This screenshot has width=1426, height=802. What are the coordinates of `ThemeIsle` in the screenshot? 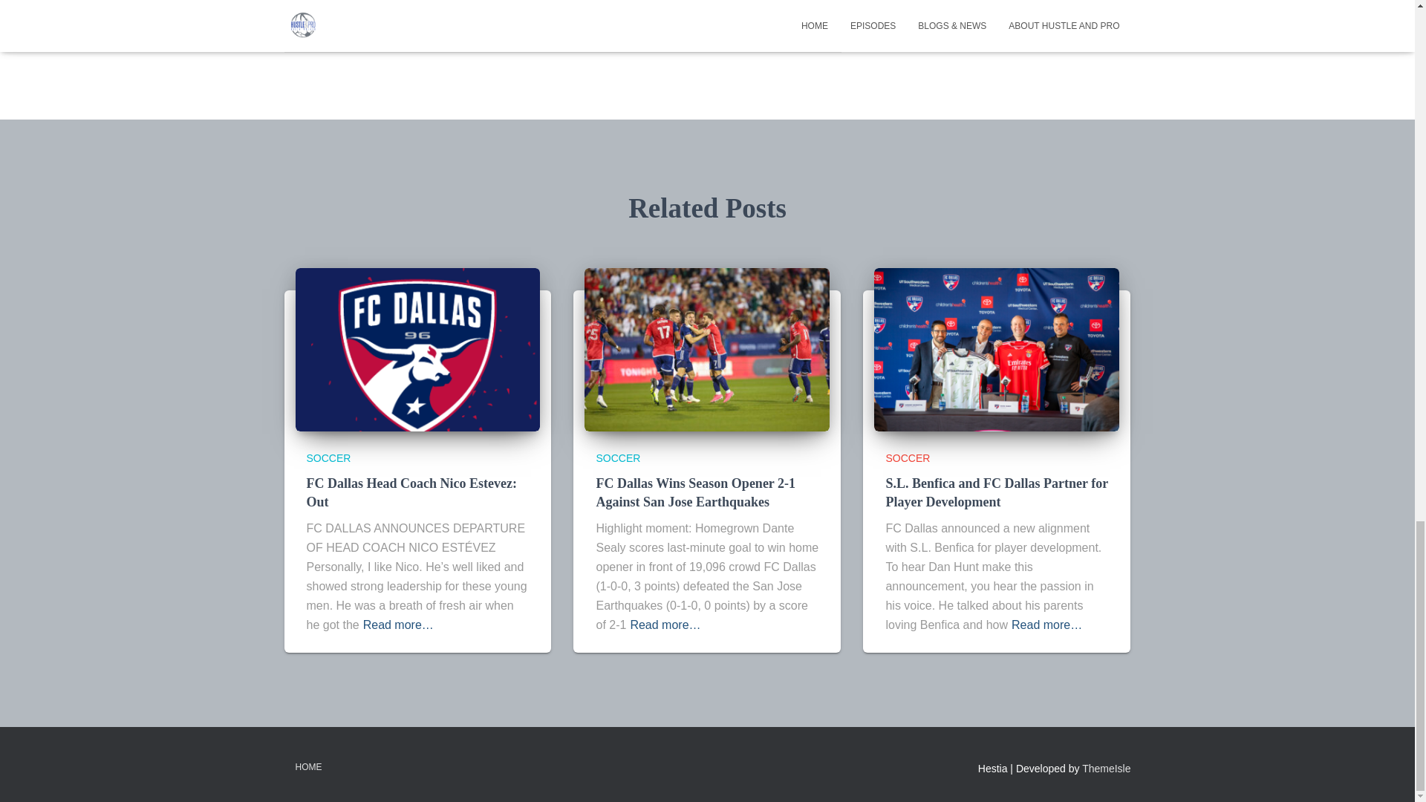 It's located at (1107, 769).